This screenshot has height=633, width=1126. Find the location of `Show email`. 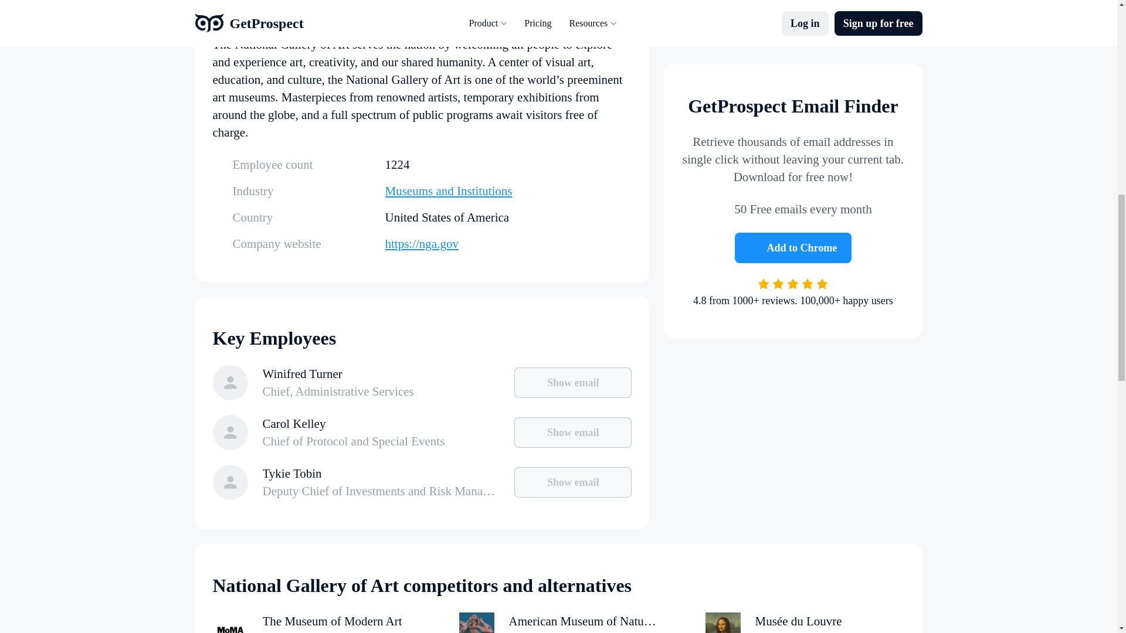

Show email is located at coordinates (573, 432).